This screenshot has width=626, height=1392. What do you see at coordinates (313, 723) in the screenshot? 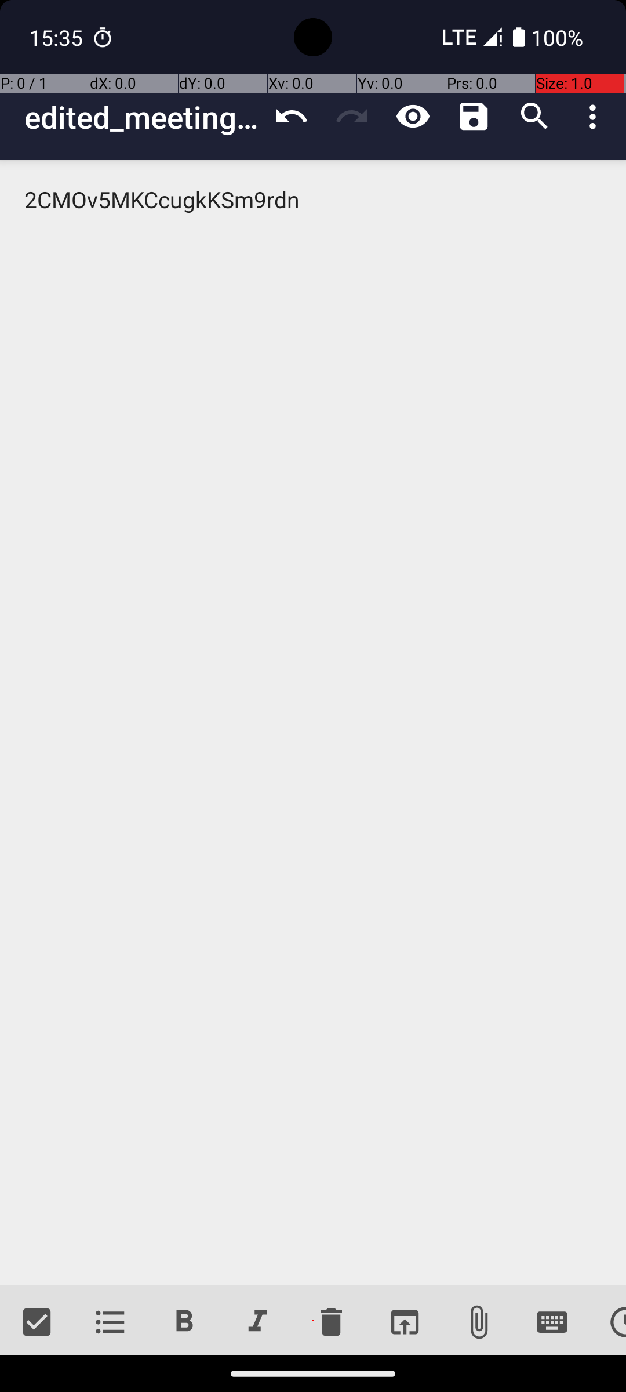
I see `2CMOv5MKCcugkKSm9rdn` at bounding box center [313, 723].